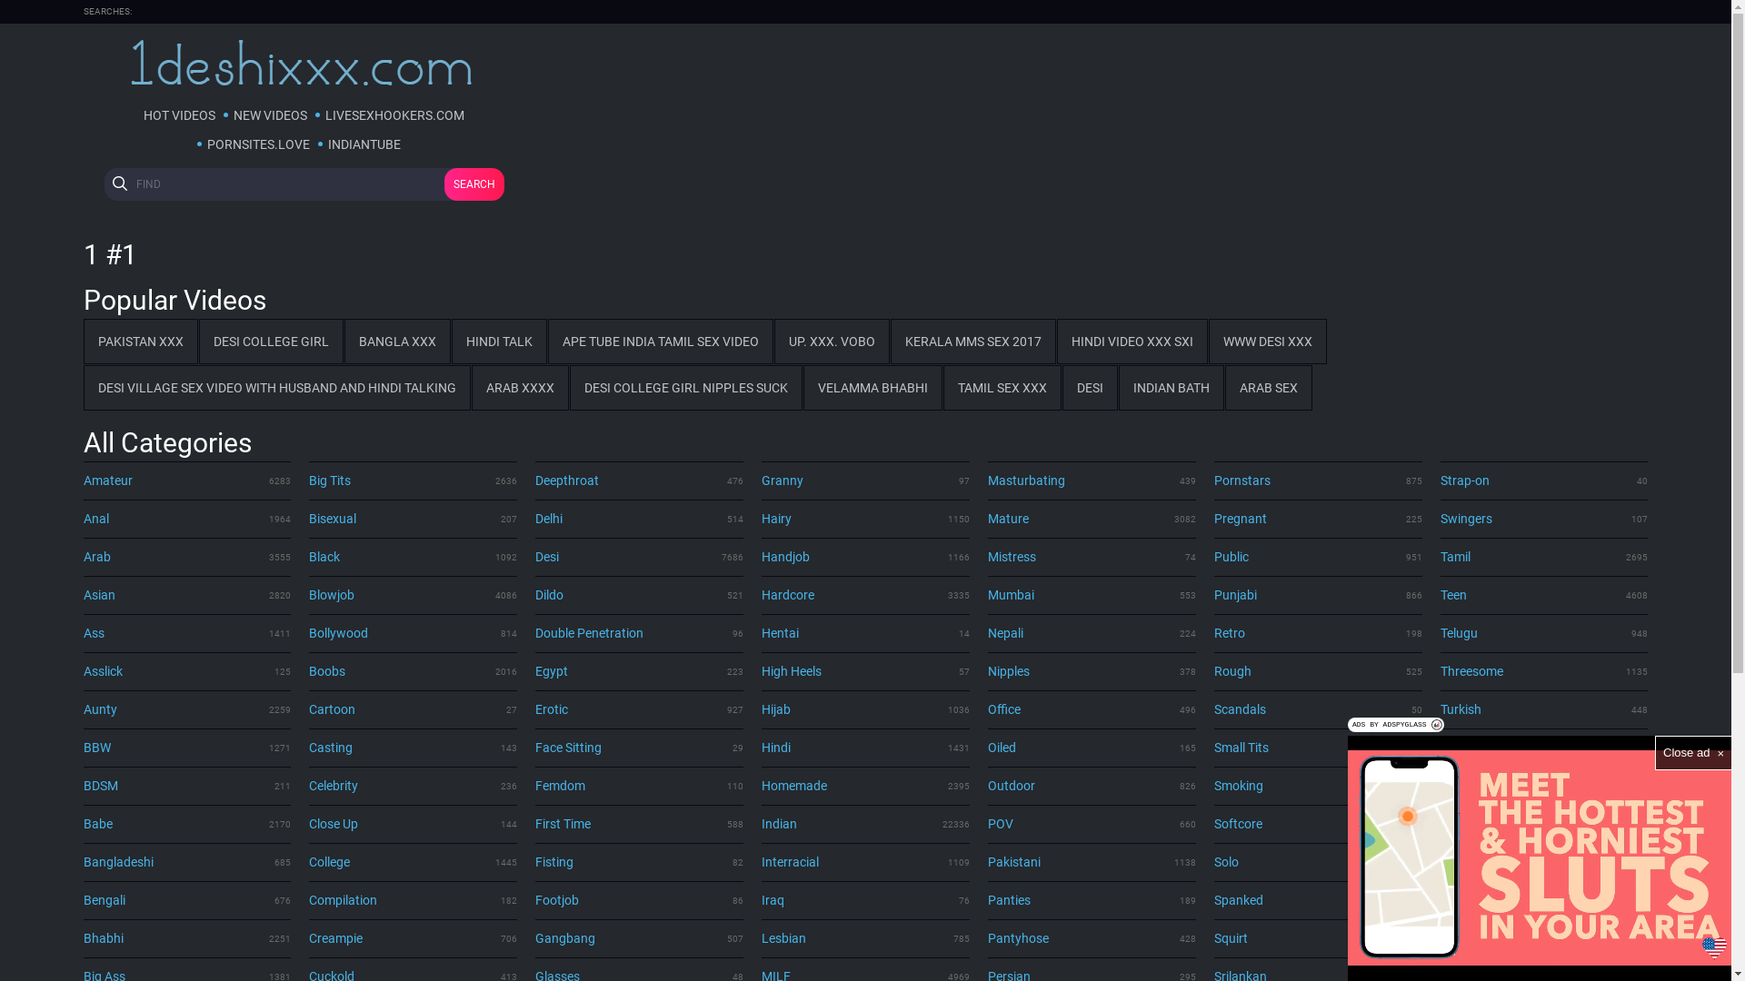  What do you see at coordinates (187, 595) in the screenshot?
I see `Asian
2820` at bounding box center [187, 595].